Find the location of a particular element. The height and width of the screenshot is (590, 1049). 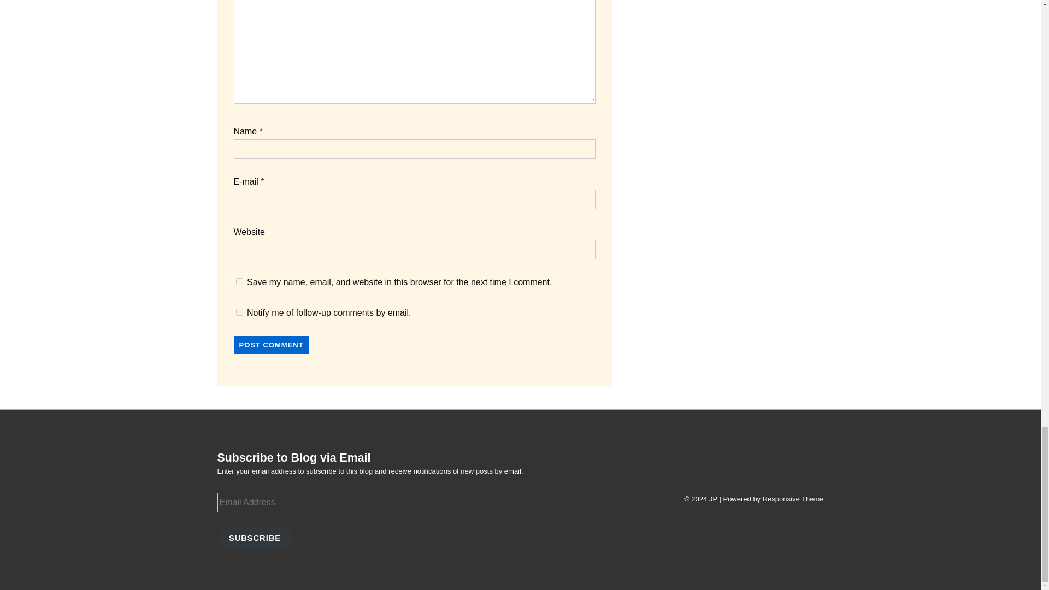

Responsive Theme is located at coordinates (793, 499).